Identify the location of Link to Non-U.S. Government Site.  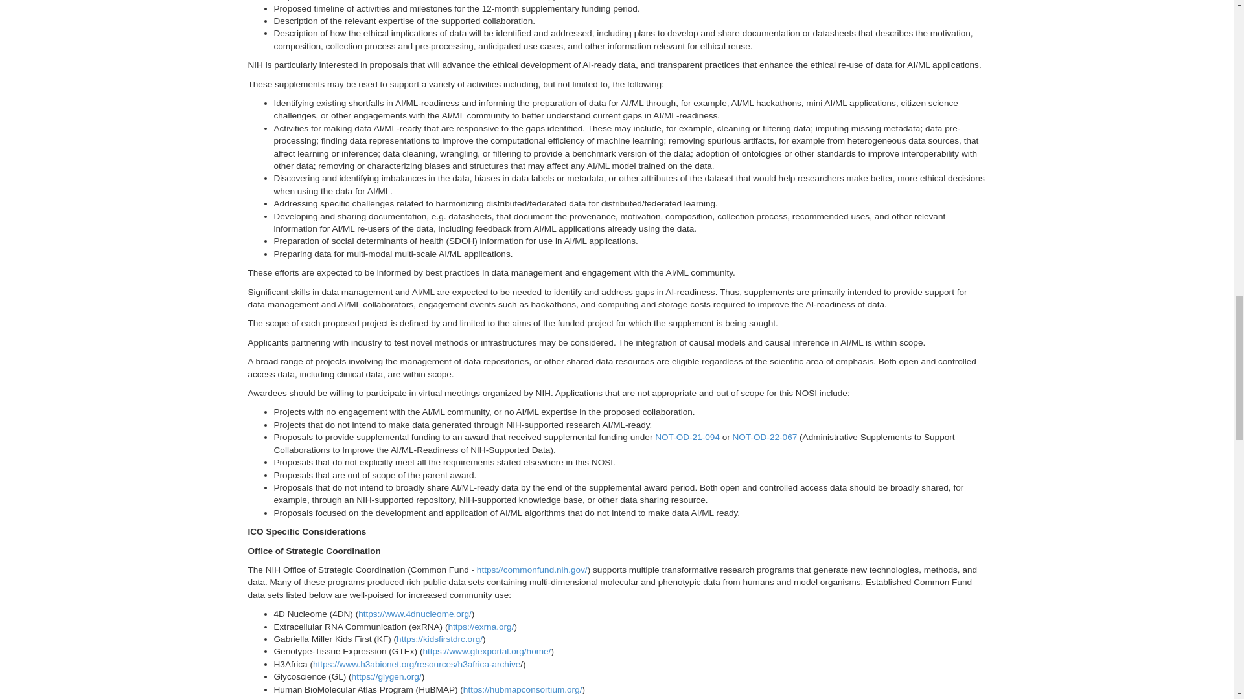
(386, 676).